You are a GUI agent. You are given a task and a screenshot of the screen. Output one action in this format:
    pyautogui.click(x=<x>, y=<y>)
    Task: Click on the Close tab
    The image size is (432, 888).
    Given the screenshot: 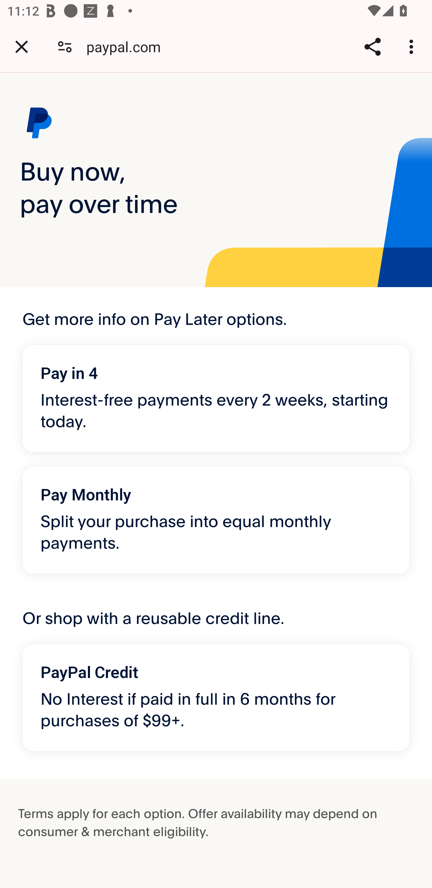 What is the action you would take?
    pyautogui.click(x=22, y=46)
    